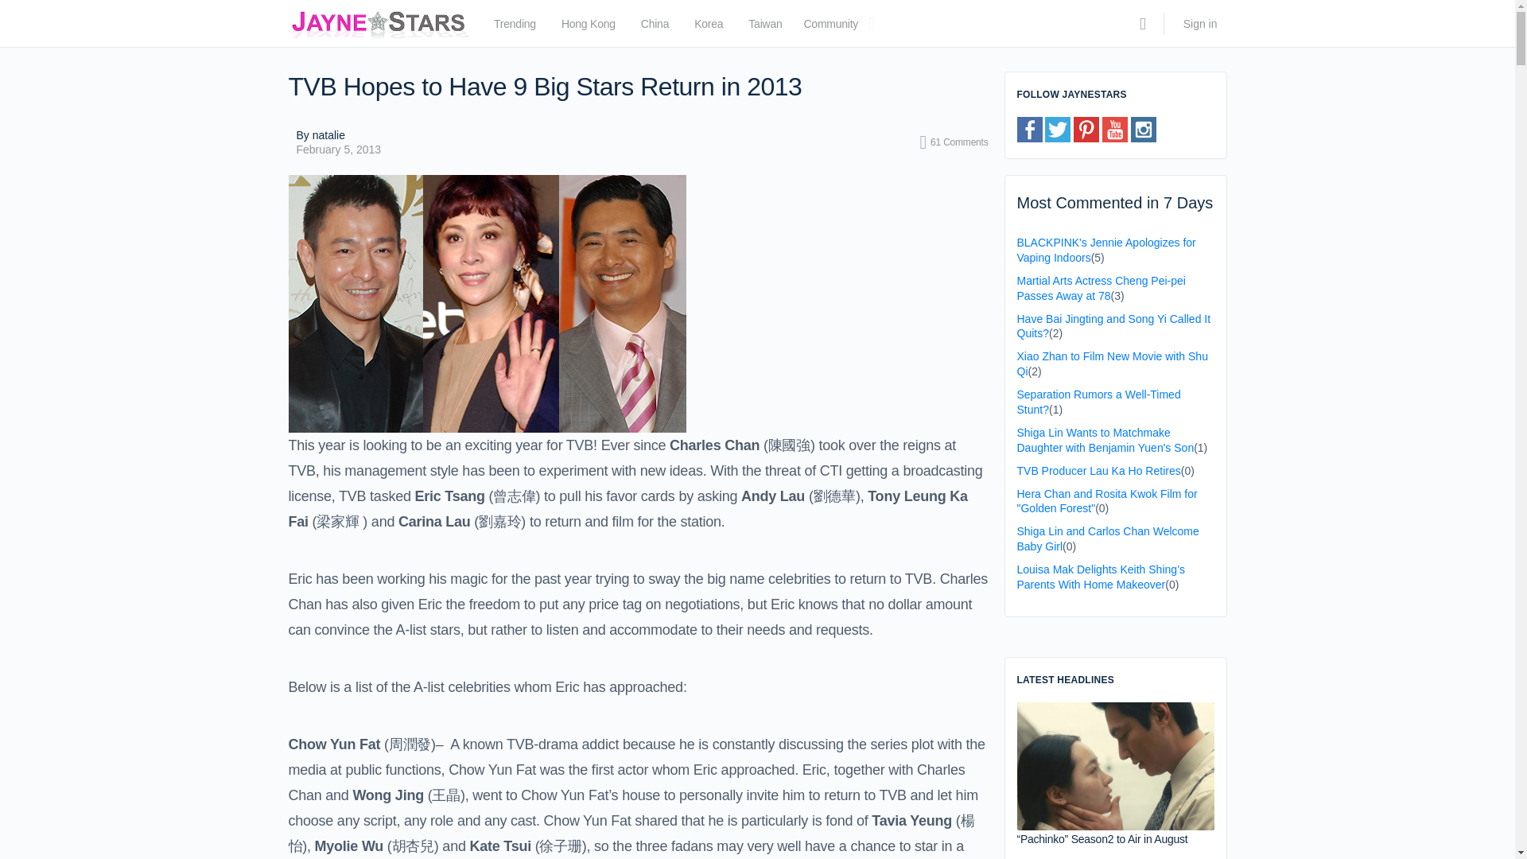  I want to click on Sign in, so click(1201, 24).